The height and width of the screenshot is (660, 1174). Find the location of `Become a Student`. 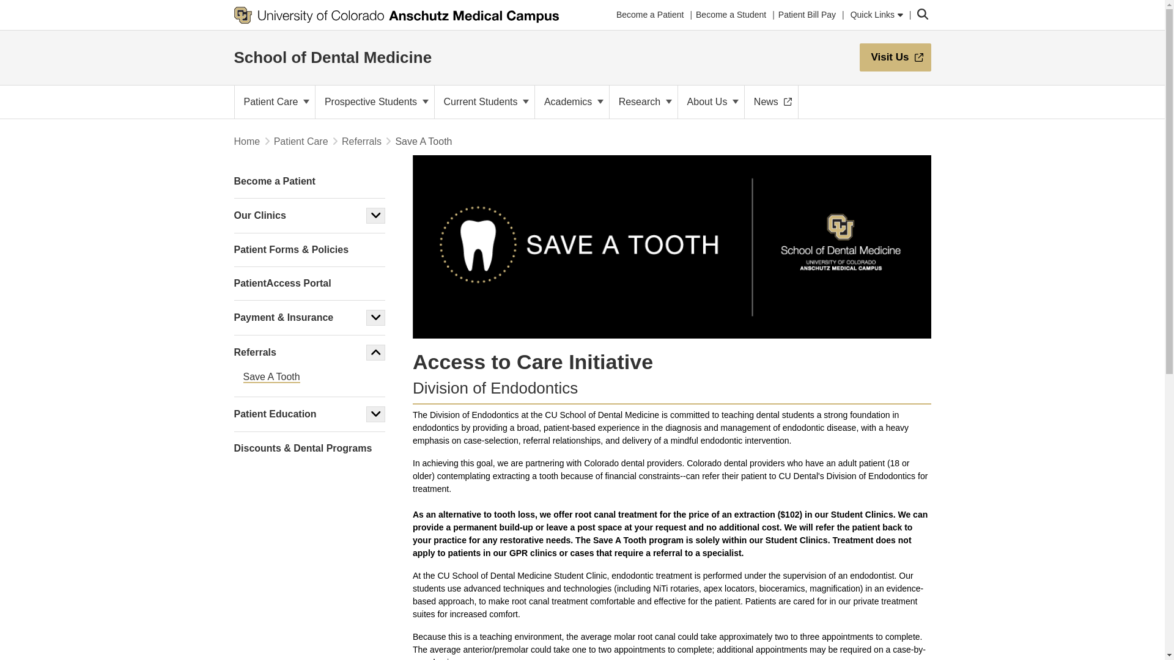

Become a Student is located at coordinates (731, 15).